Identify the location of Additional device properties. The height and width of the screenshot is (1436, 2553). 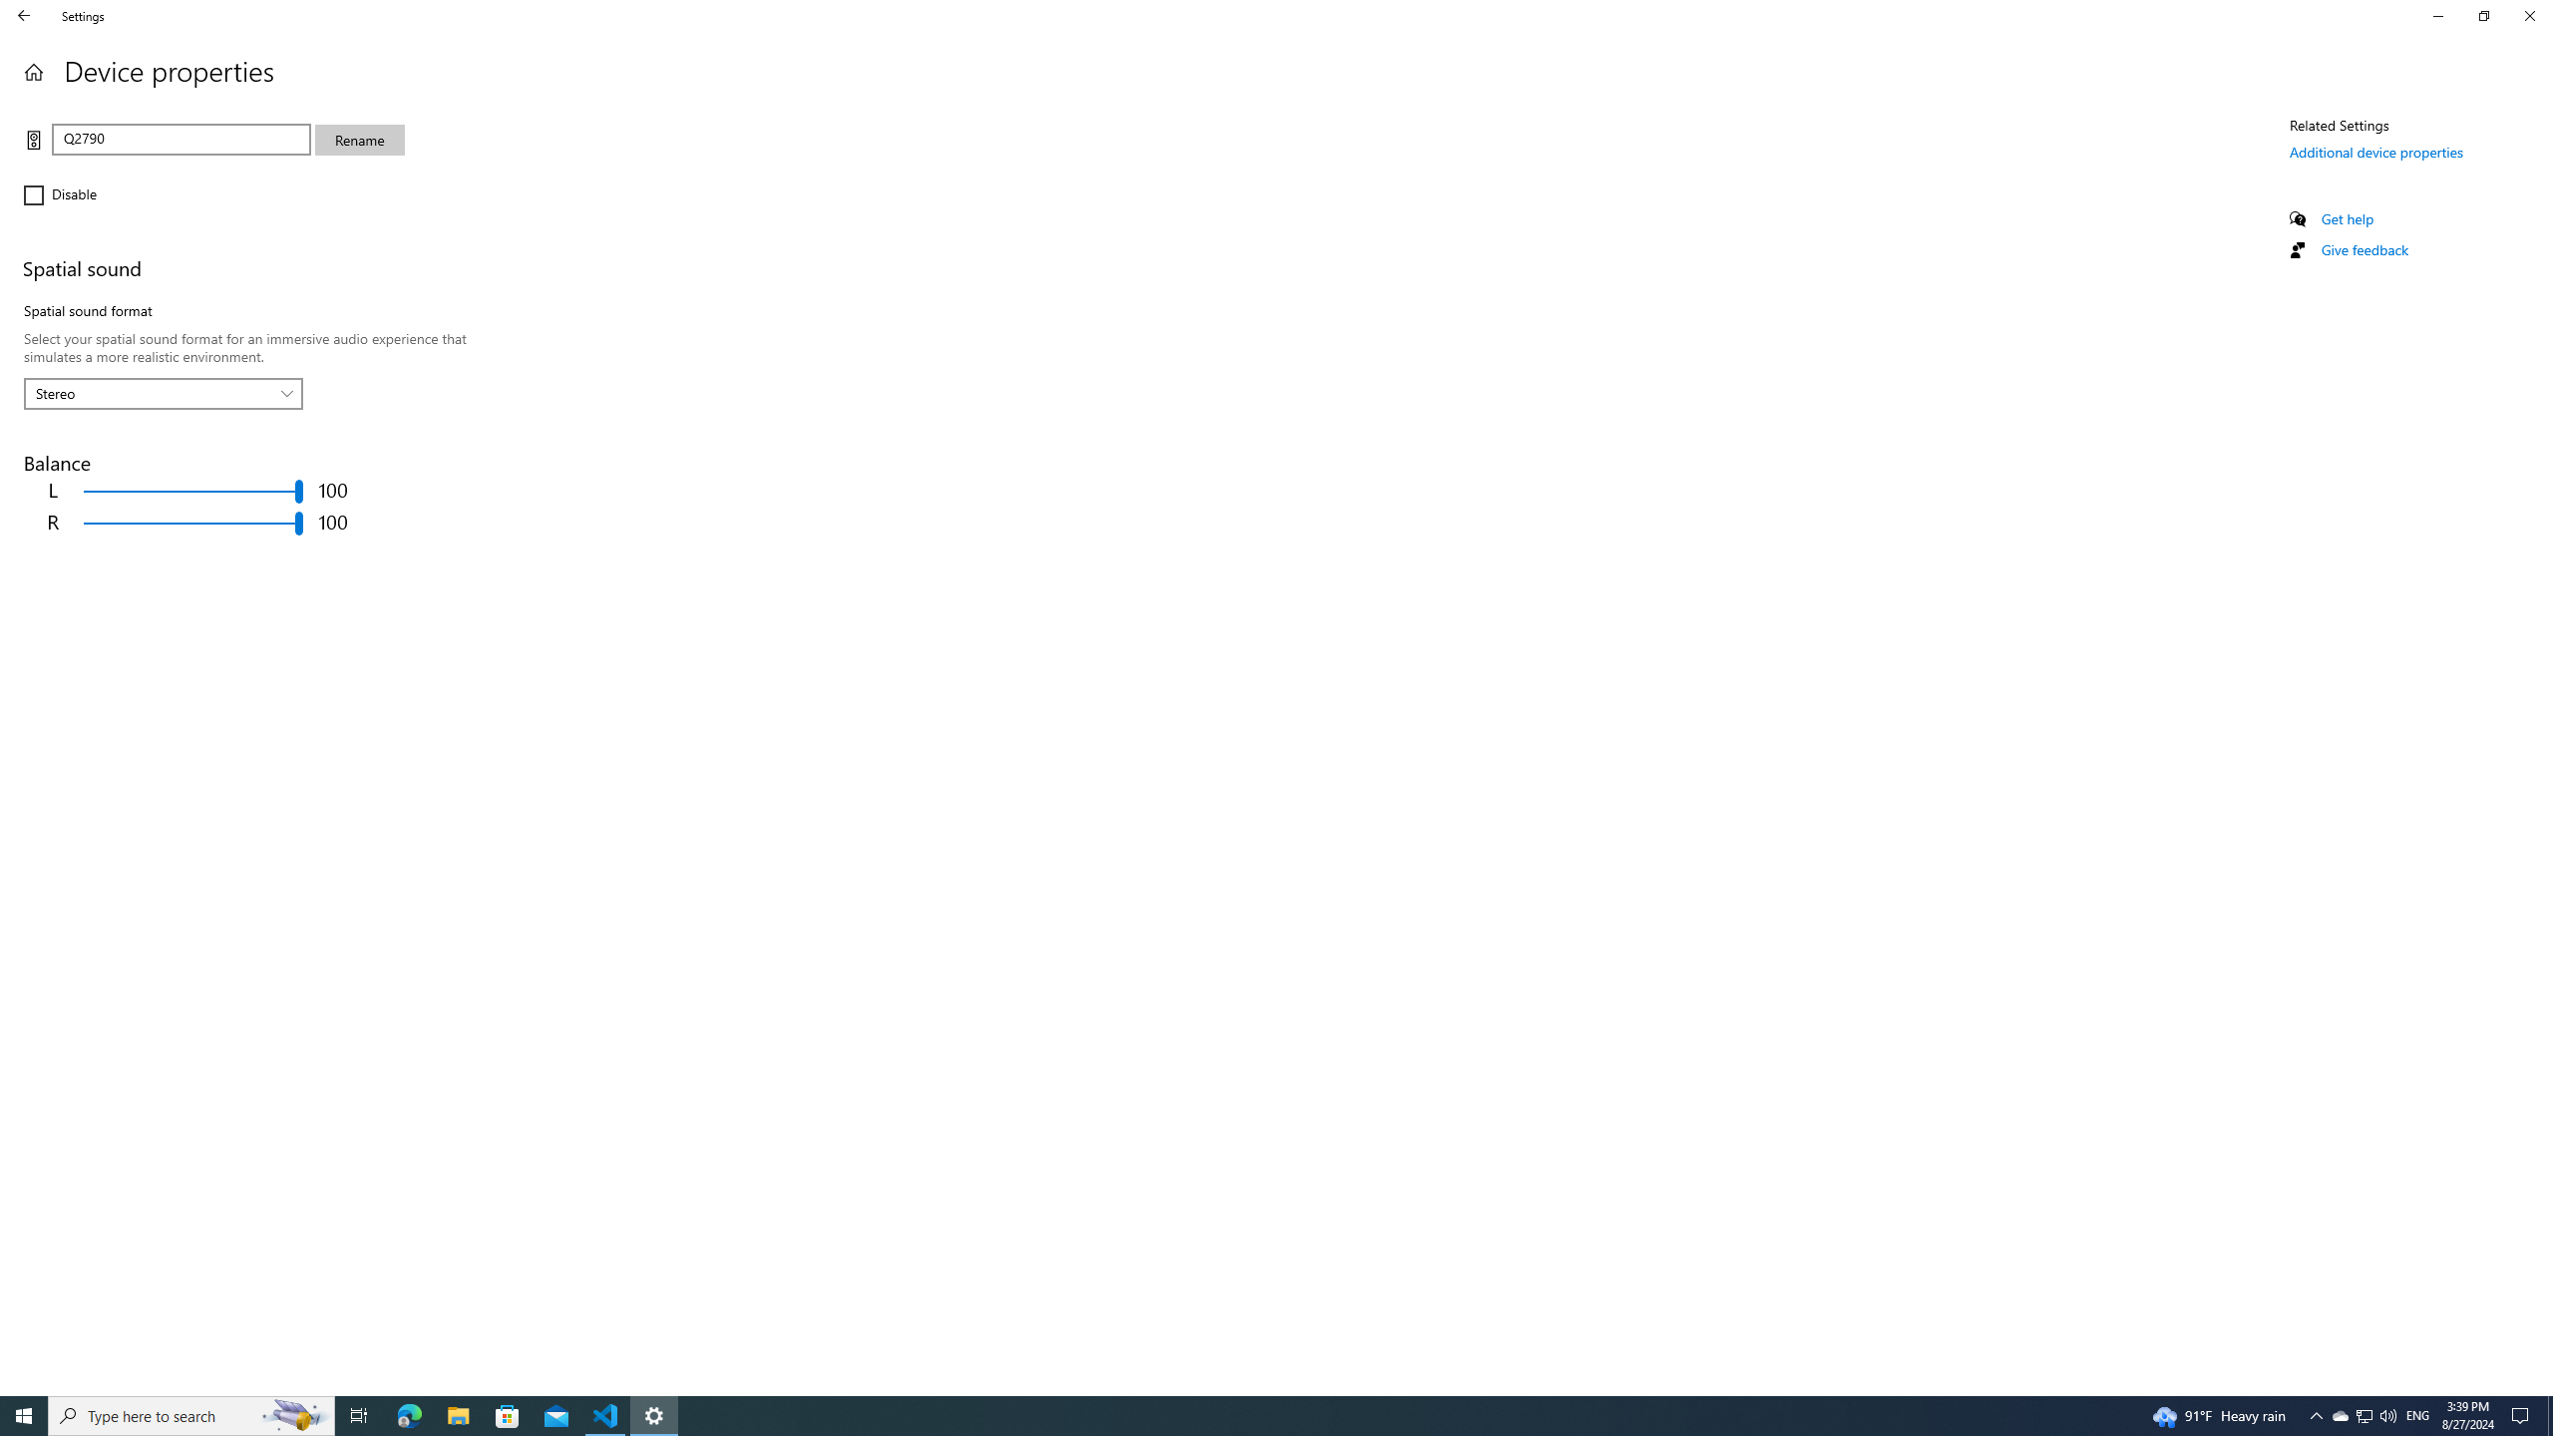
(2376, 152).